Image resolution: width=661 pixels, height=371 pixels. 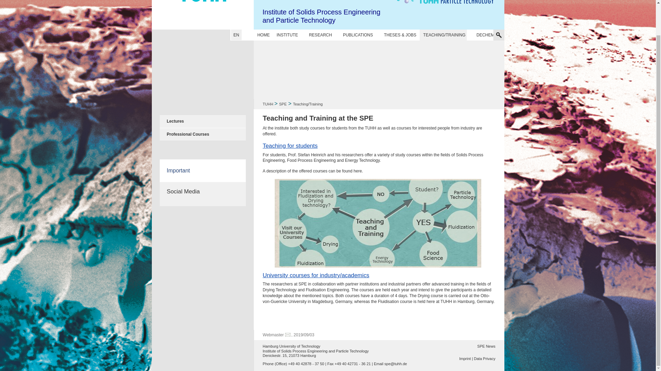 What do you see at coordinates (466, 358) in the screenshot?
I see `Imprint` at bounding box center [466, 358].